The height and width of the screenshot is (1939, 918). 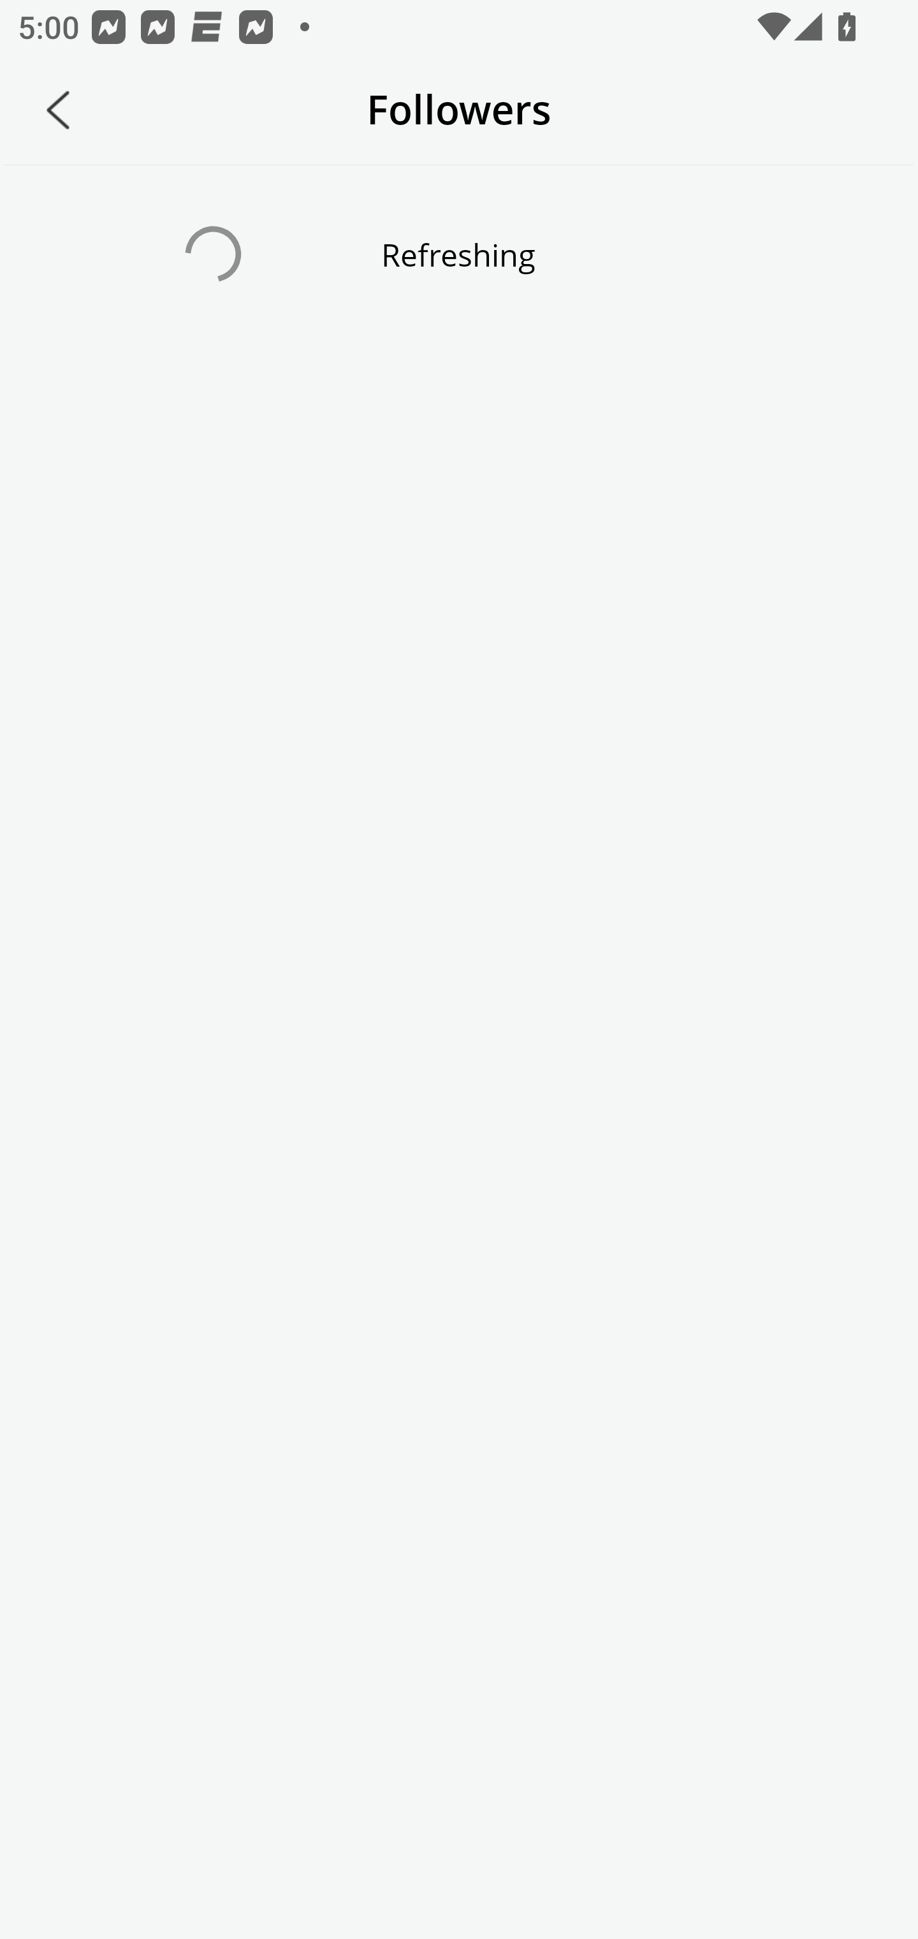 I want to click on Back, so click(x=58, y=110).